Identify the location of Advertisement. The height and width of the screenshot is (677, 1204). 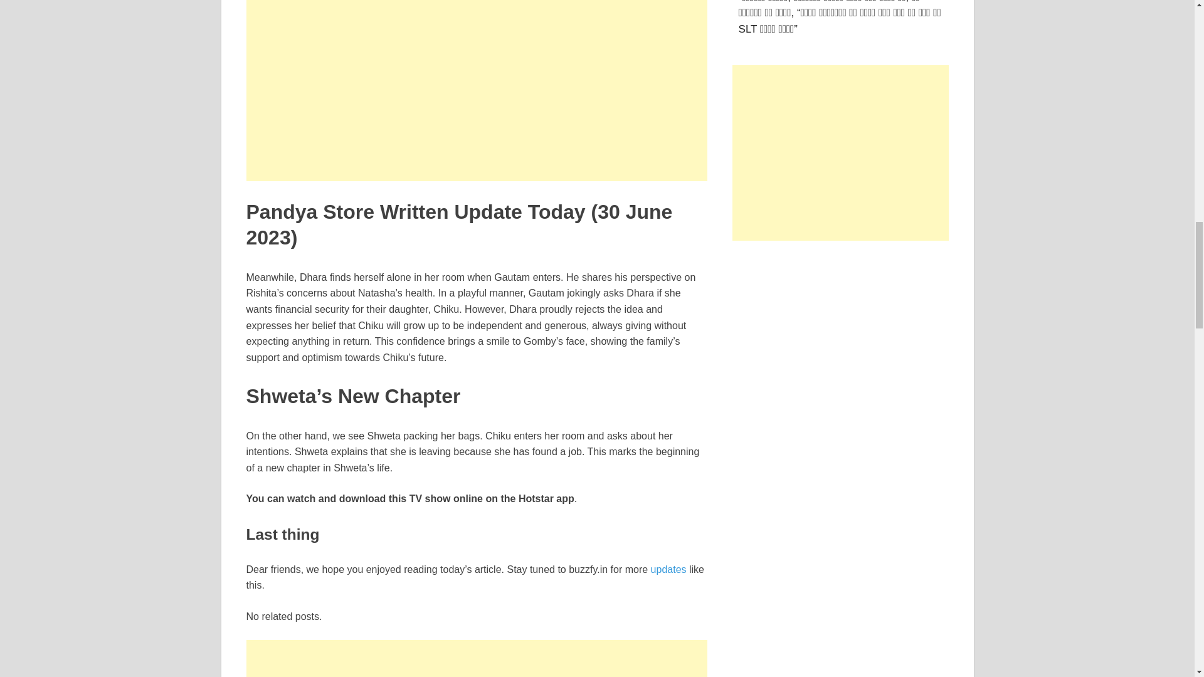
(476, 93).